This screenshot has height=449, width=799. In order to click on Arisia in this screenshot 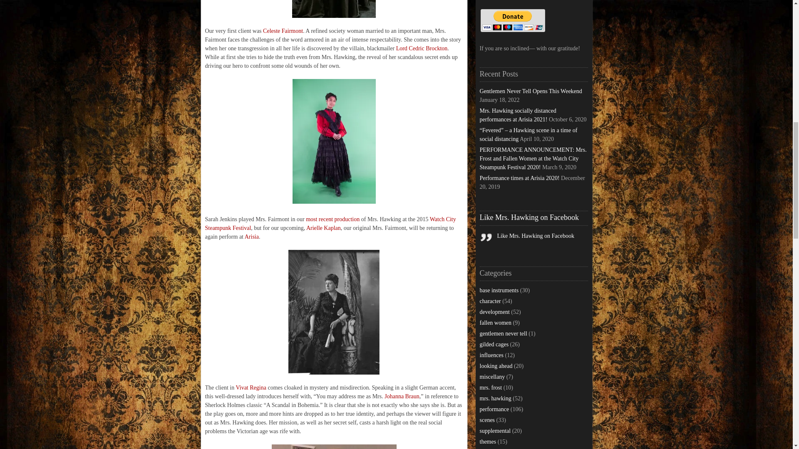, I will do `click(251, 236)`.